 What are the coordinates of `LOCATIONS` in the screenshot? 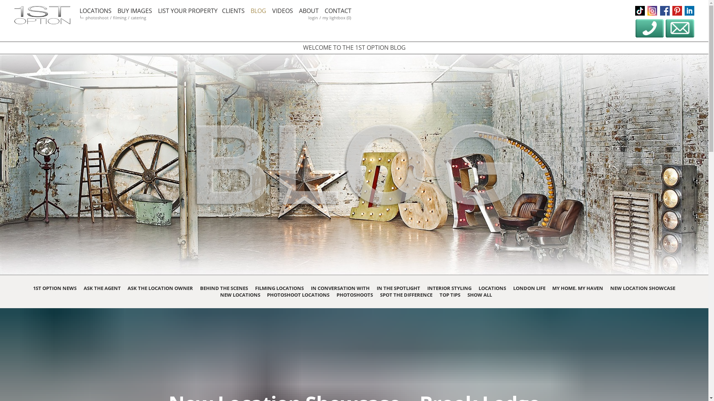 It's located at (492, 288).